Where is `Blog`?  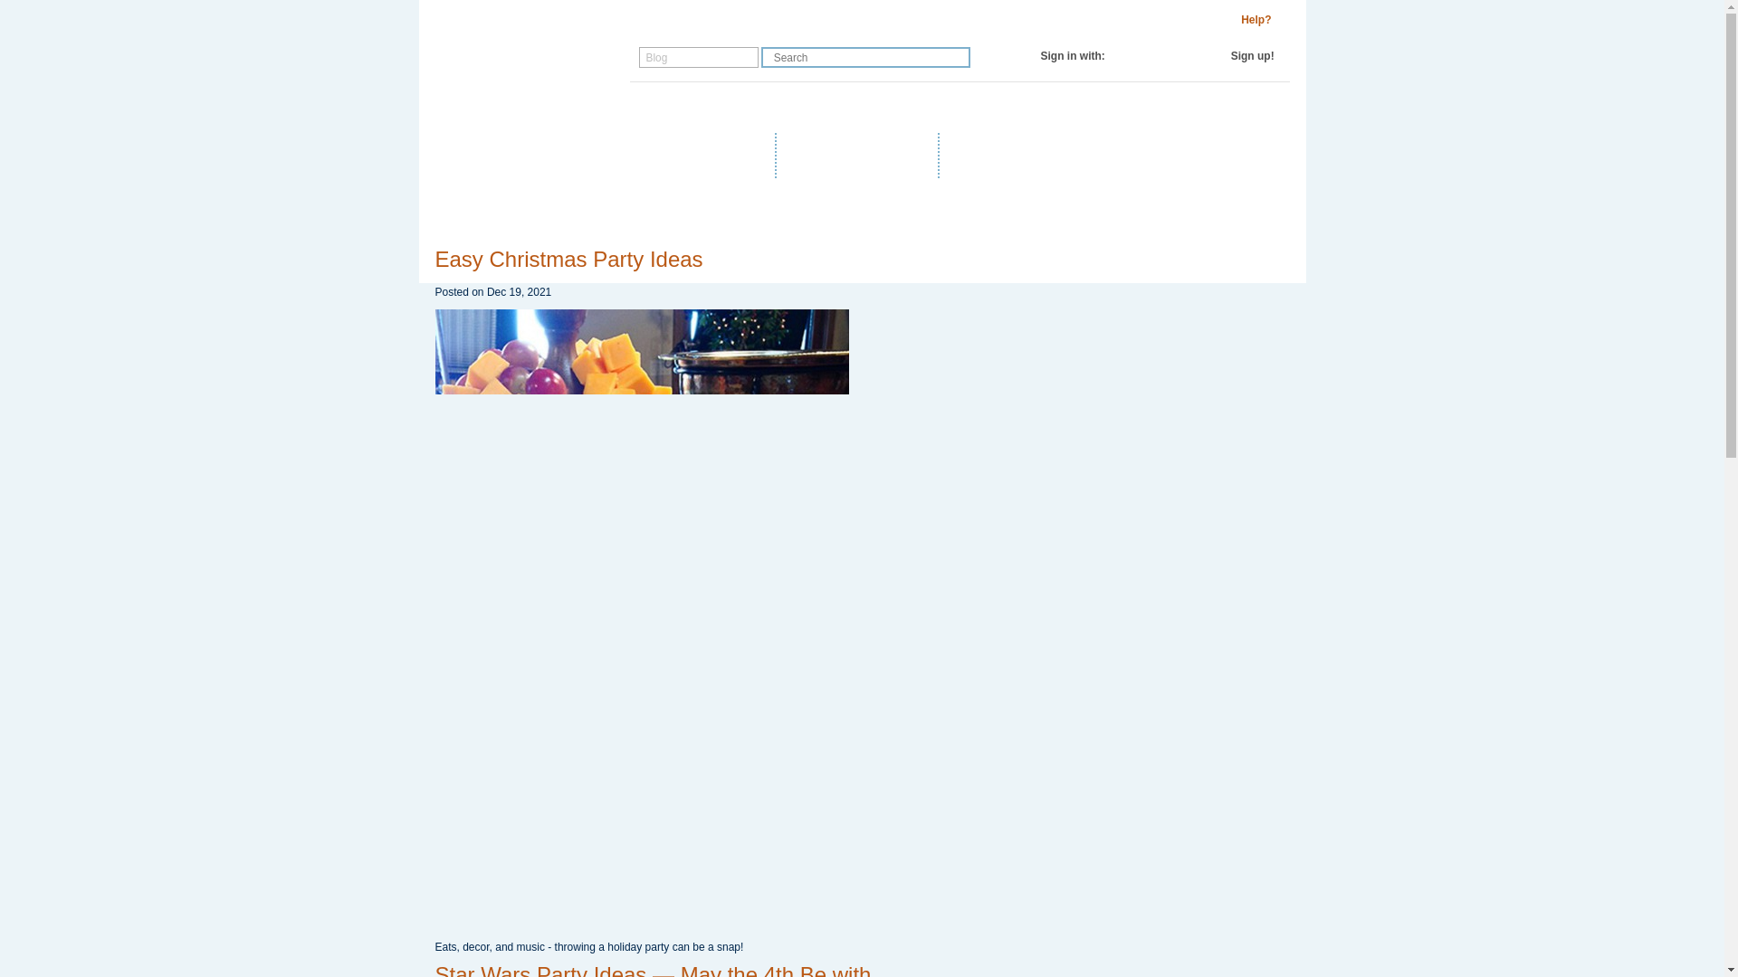
Blog is located at coordinates (711, 108).